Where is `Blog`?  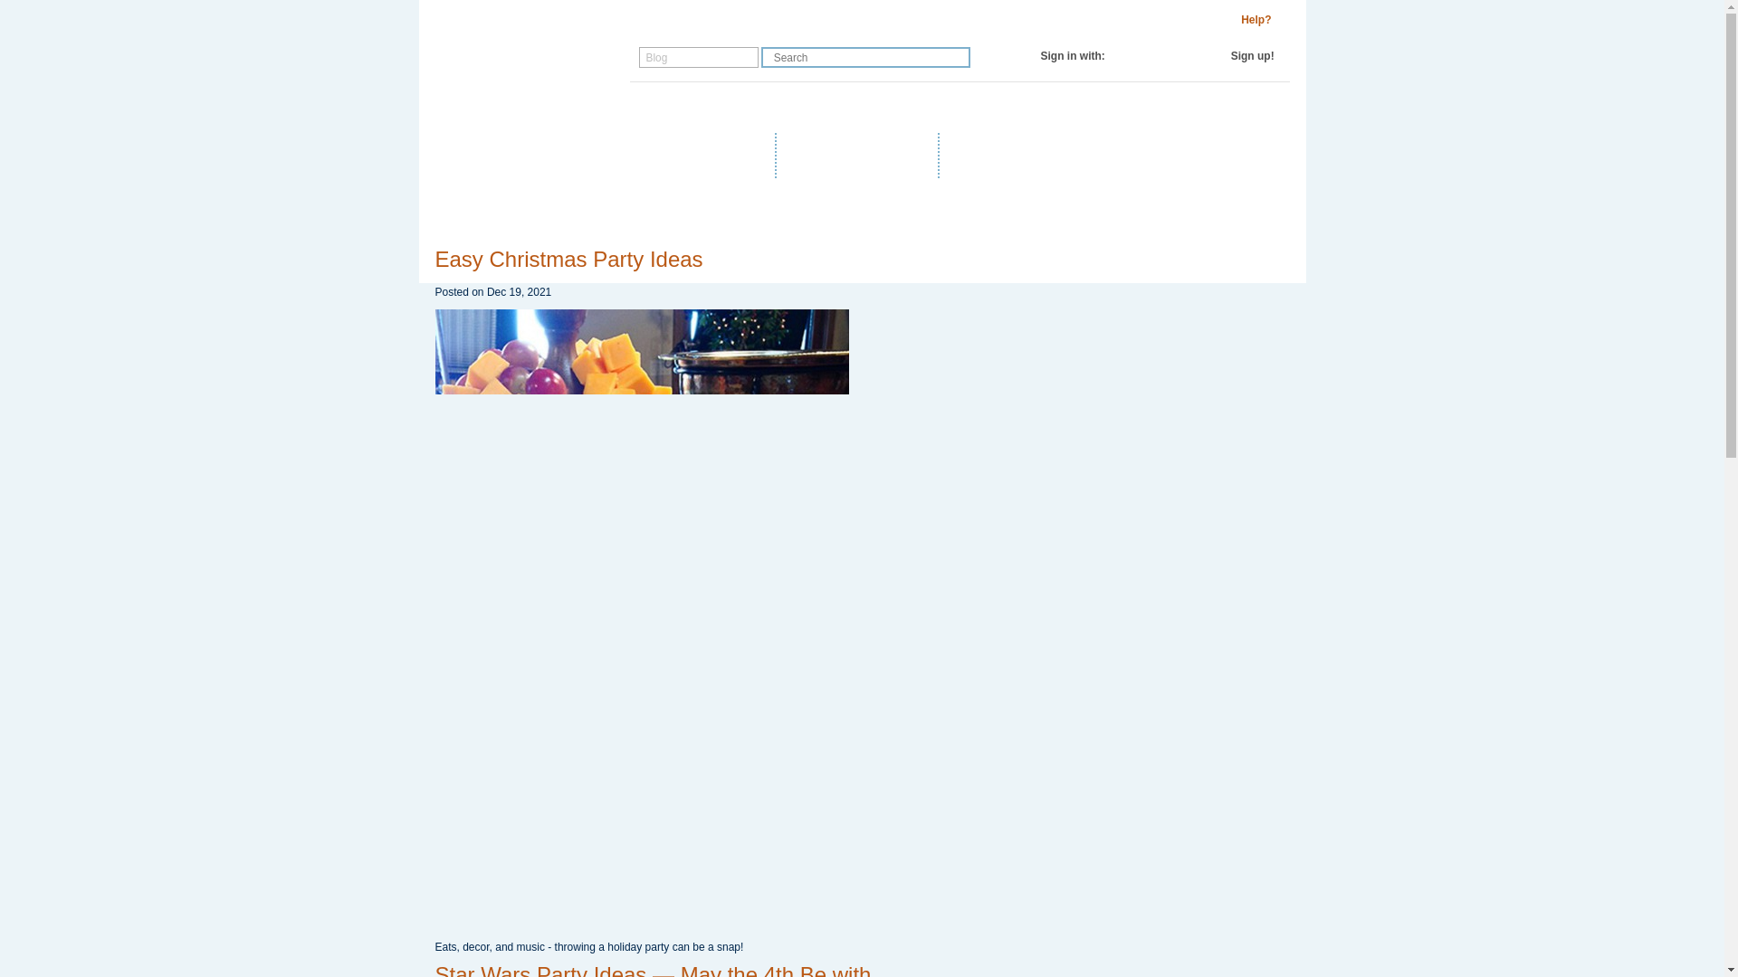
Blog is located at coordinates (711, 108).